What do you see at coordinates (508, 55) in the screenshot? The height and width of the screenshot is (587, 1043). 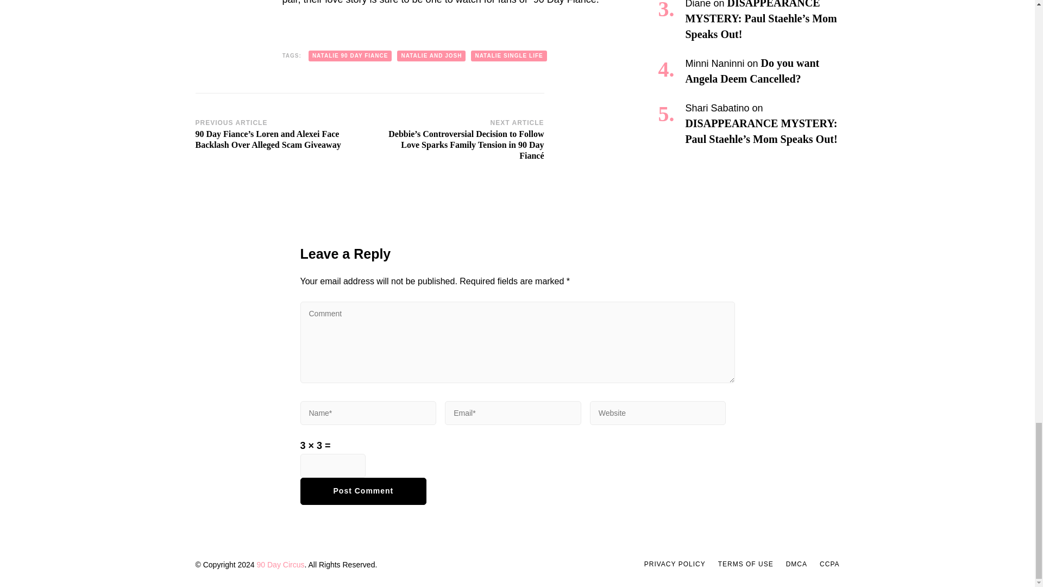 I see `NATALIE SINGLE LIFE` at bounding box center [508, 55].